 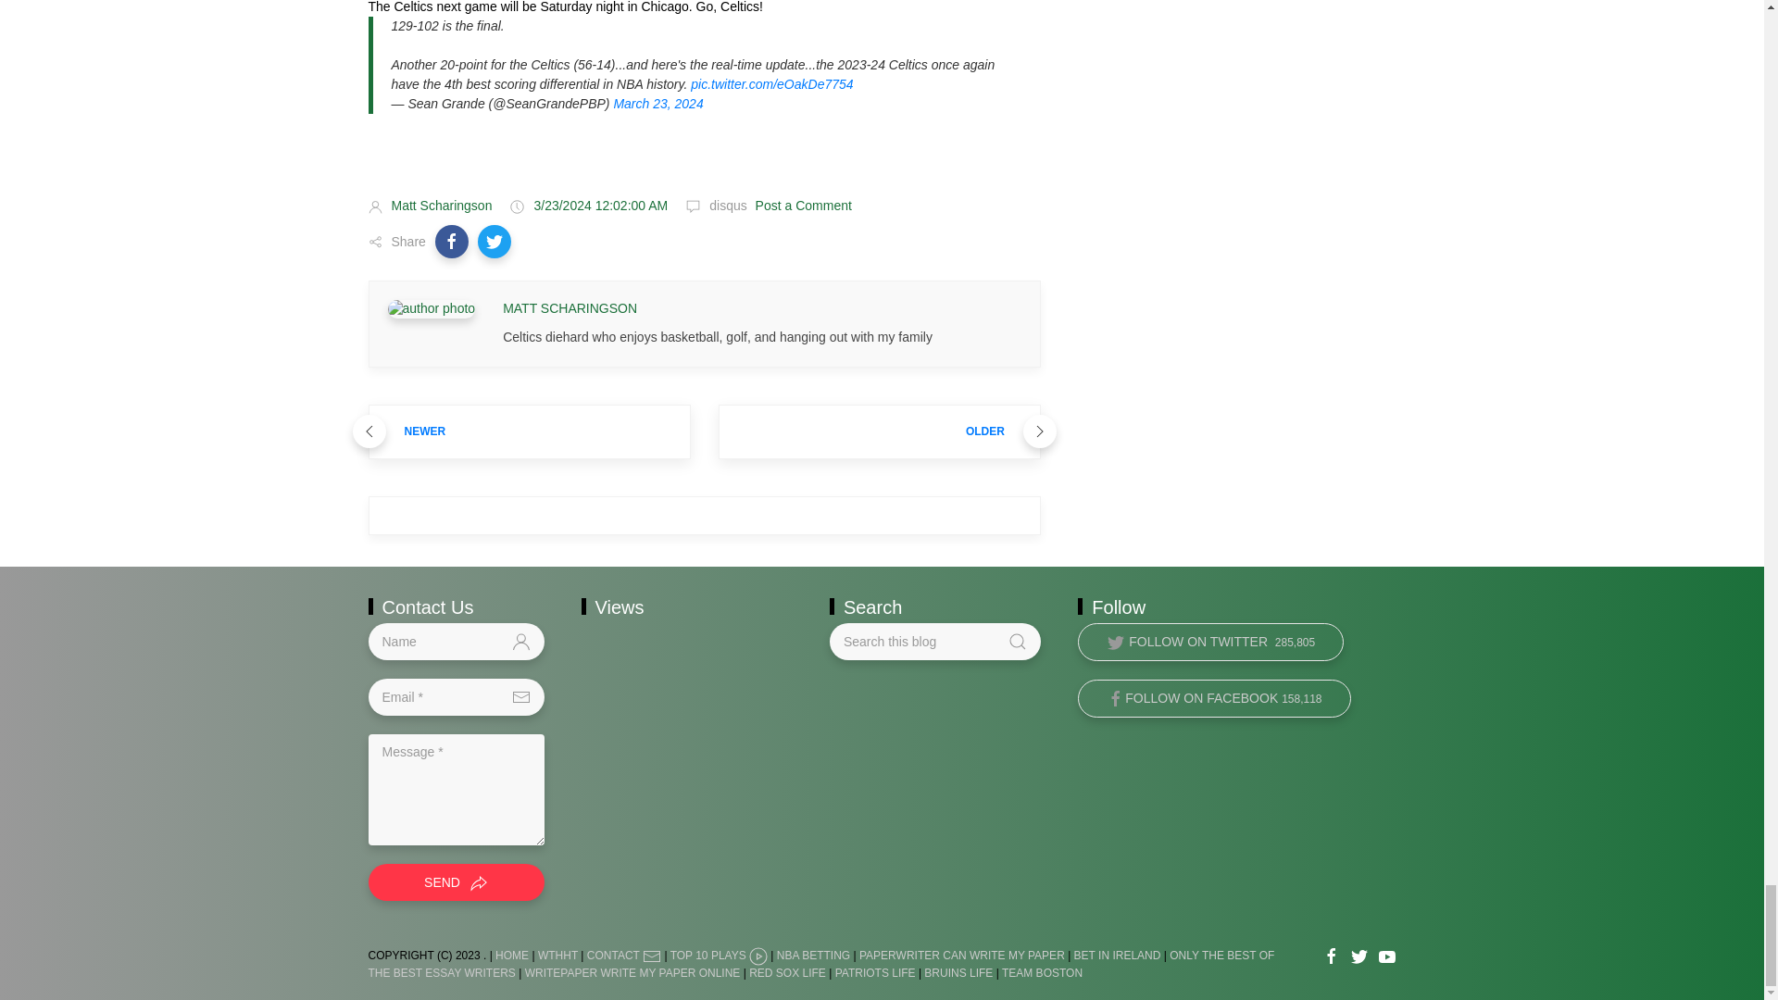 What do you see at coordinates (600, 206) in the screenshot?
I see `permanent link` at bounding box center [600, 206].